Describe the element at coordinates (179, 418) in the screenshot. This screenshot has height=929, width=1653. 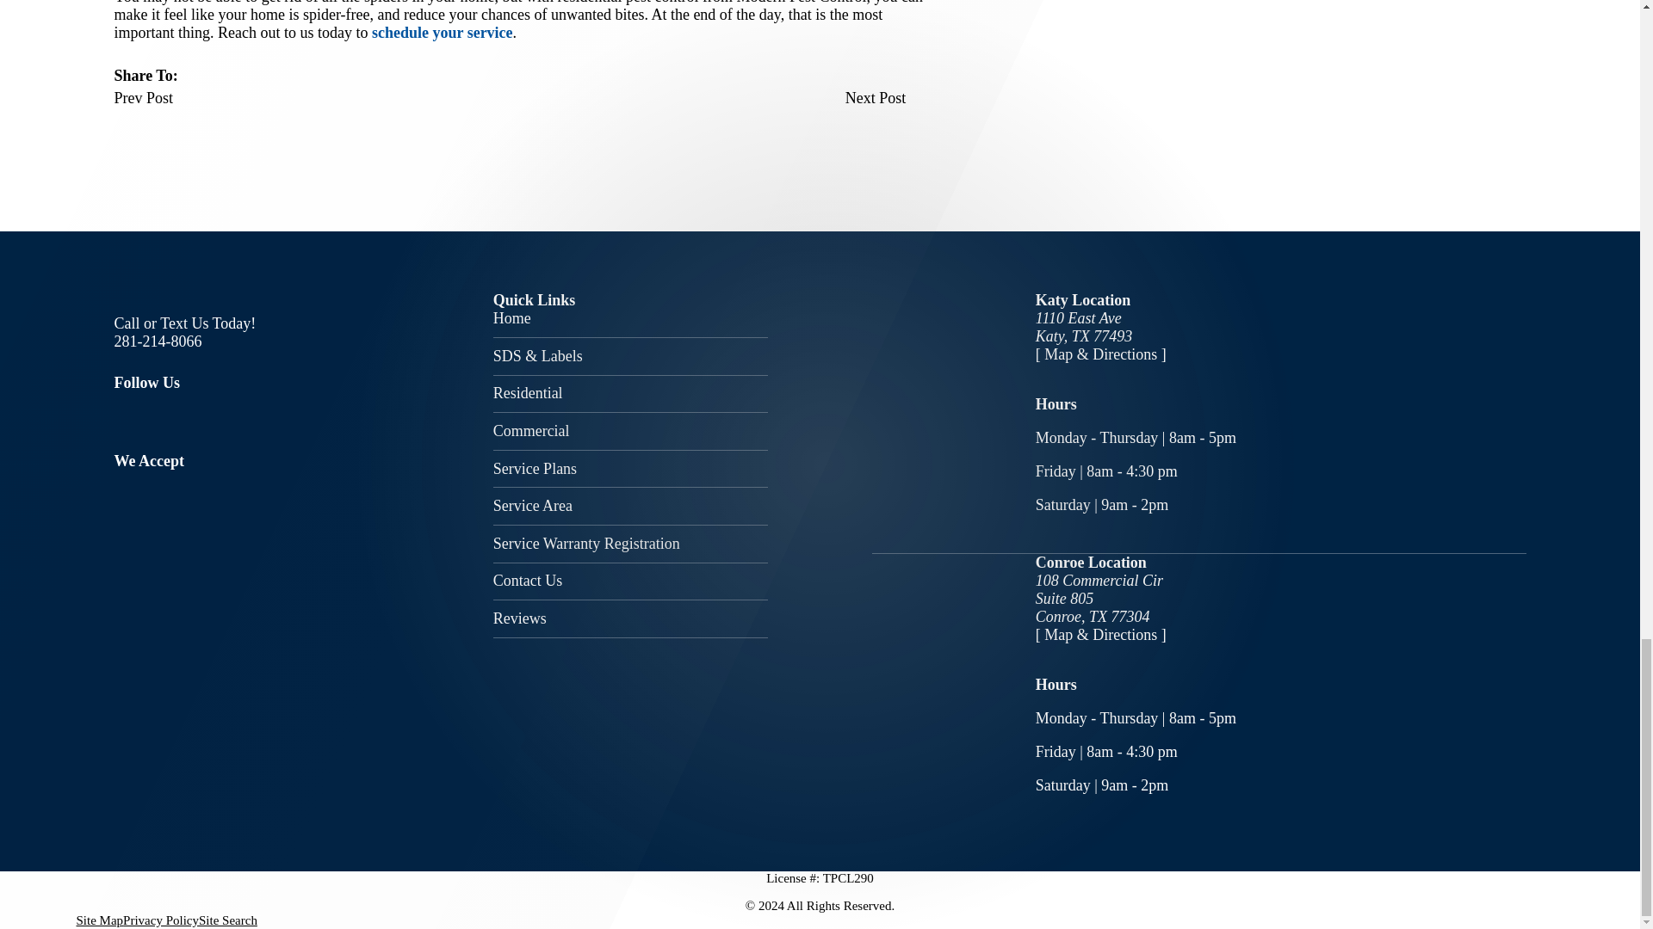
I see `Twitter` at that location.